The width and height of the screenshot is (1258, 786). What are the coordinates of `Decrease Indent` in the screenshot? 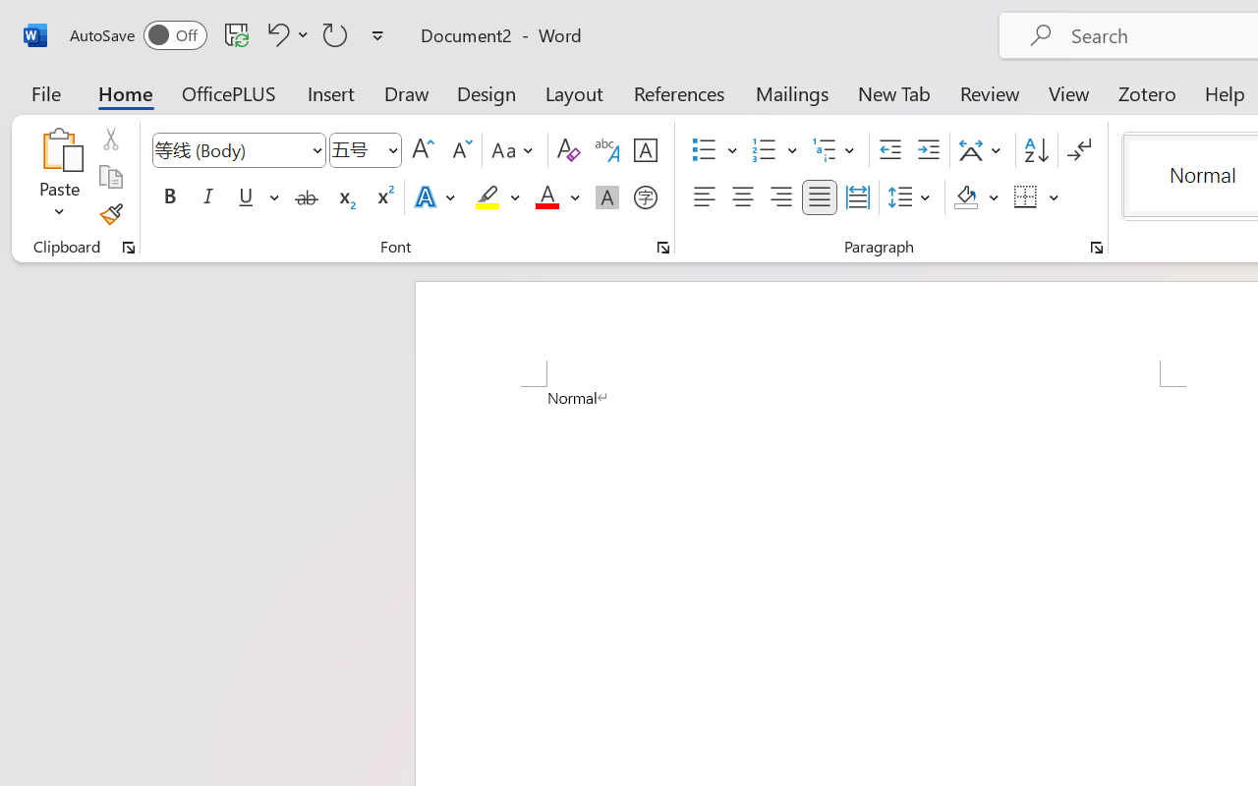 It's located at (890, 150).